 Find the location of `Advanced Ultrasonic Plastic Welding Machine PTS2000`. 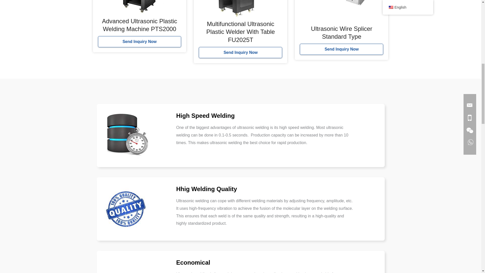

Advanced Ultrasonic Plastic Welding Machine PTS2000 is located at coordinates (139, 25).